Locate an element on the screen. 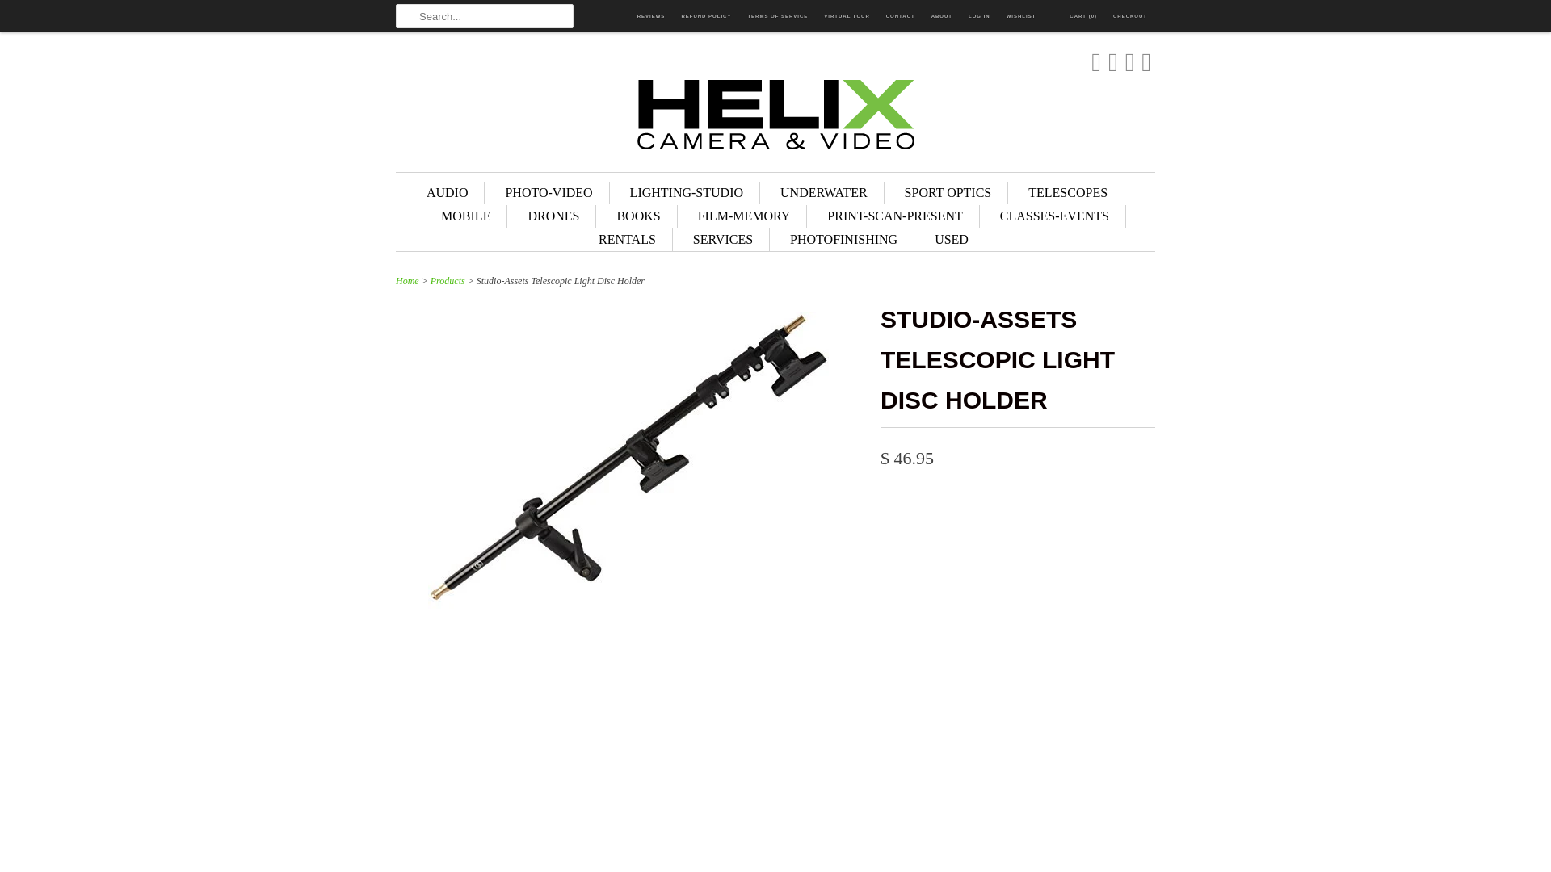  REFUND POLICY is located at coordinates (705, 16).